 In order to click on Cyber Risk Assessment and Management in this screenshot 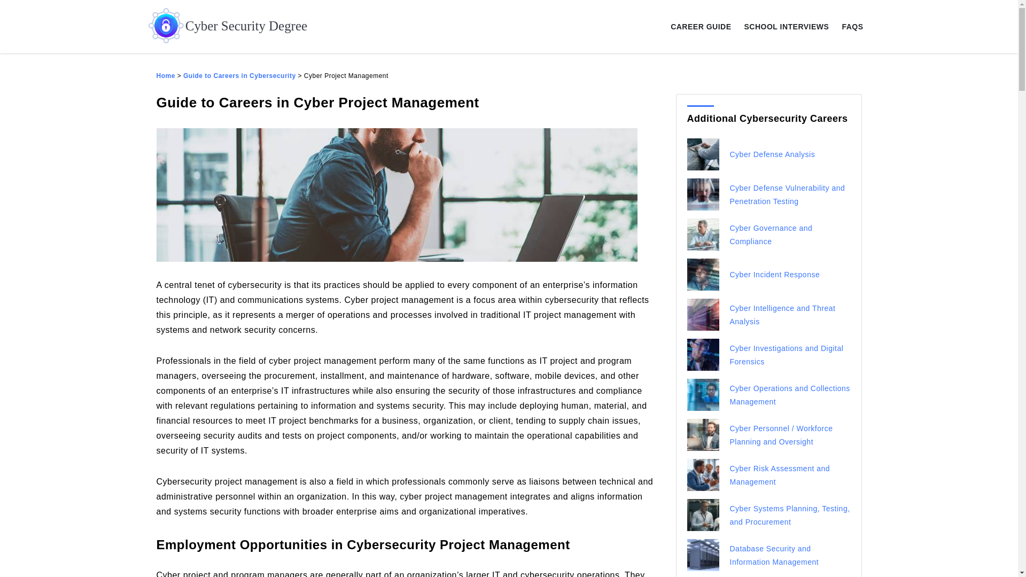, I will do `click(780, 475)`.